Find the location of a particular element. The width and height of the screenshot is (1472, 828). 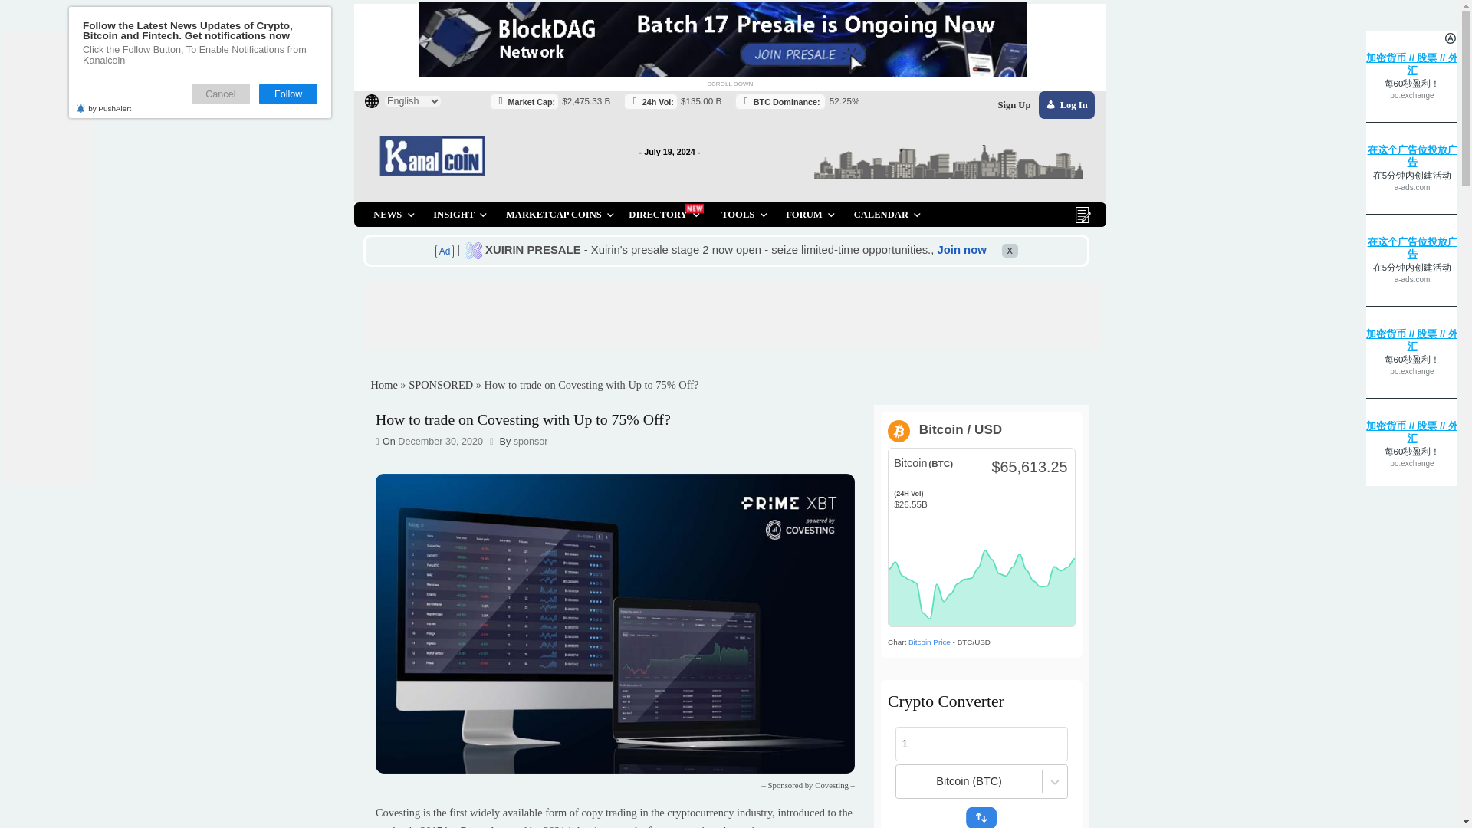

1 is located at coordinates (1090, 817).